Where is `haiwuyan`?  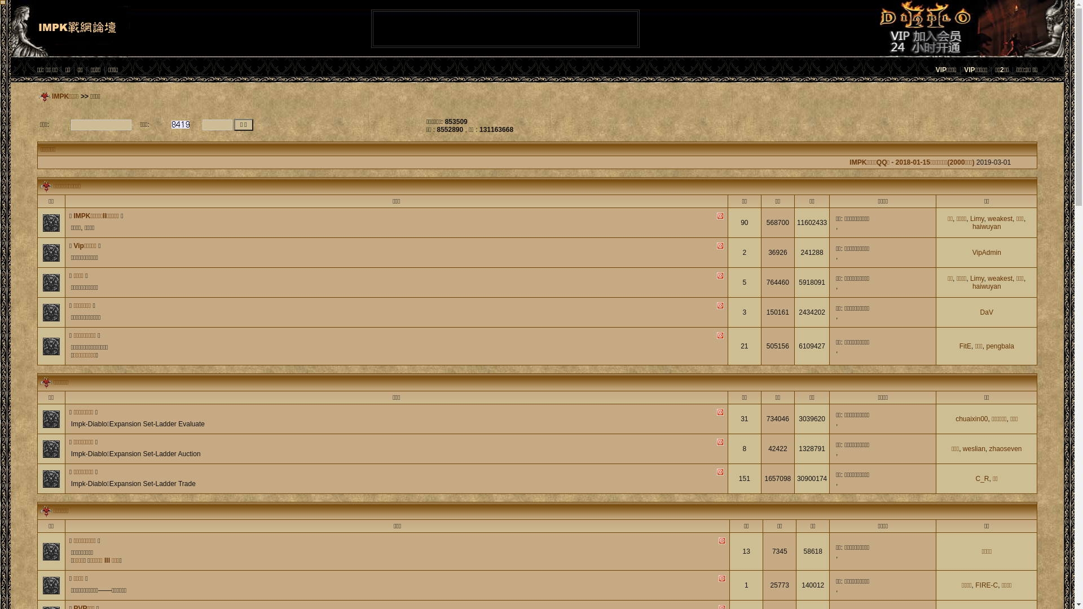
haiwuyan is located at coordinates (987, 227).